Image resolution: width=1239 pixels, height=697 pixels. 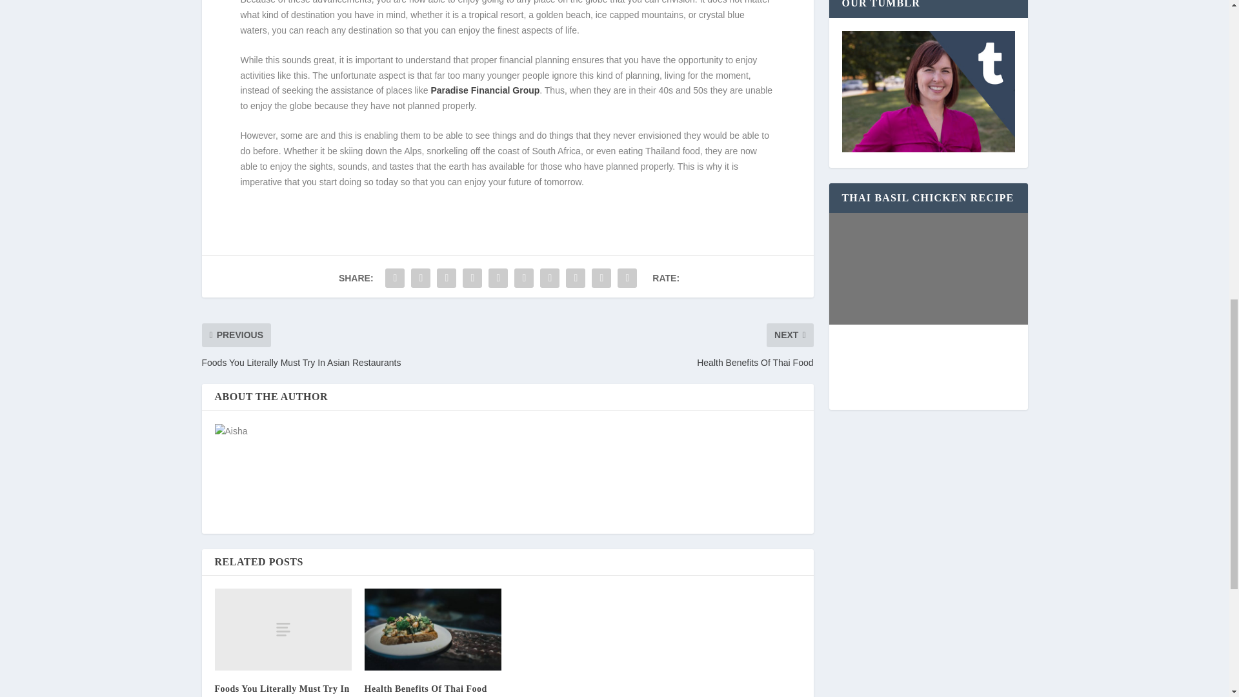 What do you see at coordinates (425, 688) in the screenshot?
I see `Health Benefits Of Thai Food` at bounding box center [425, 688].